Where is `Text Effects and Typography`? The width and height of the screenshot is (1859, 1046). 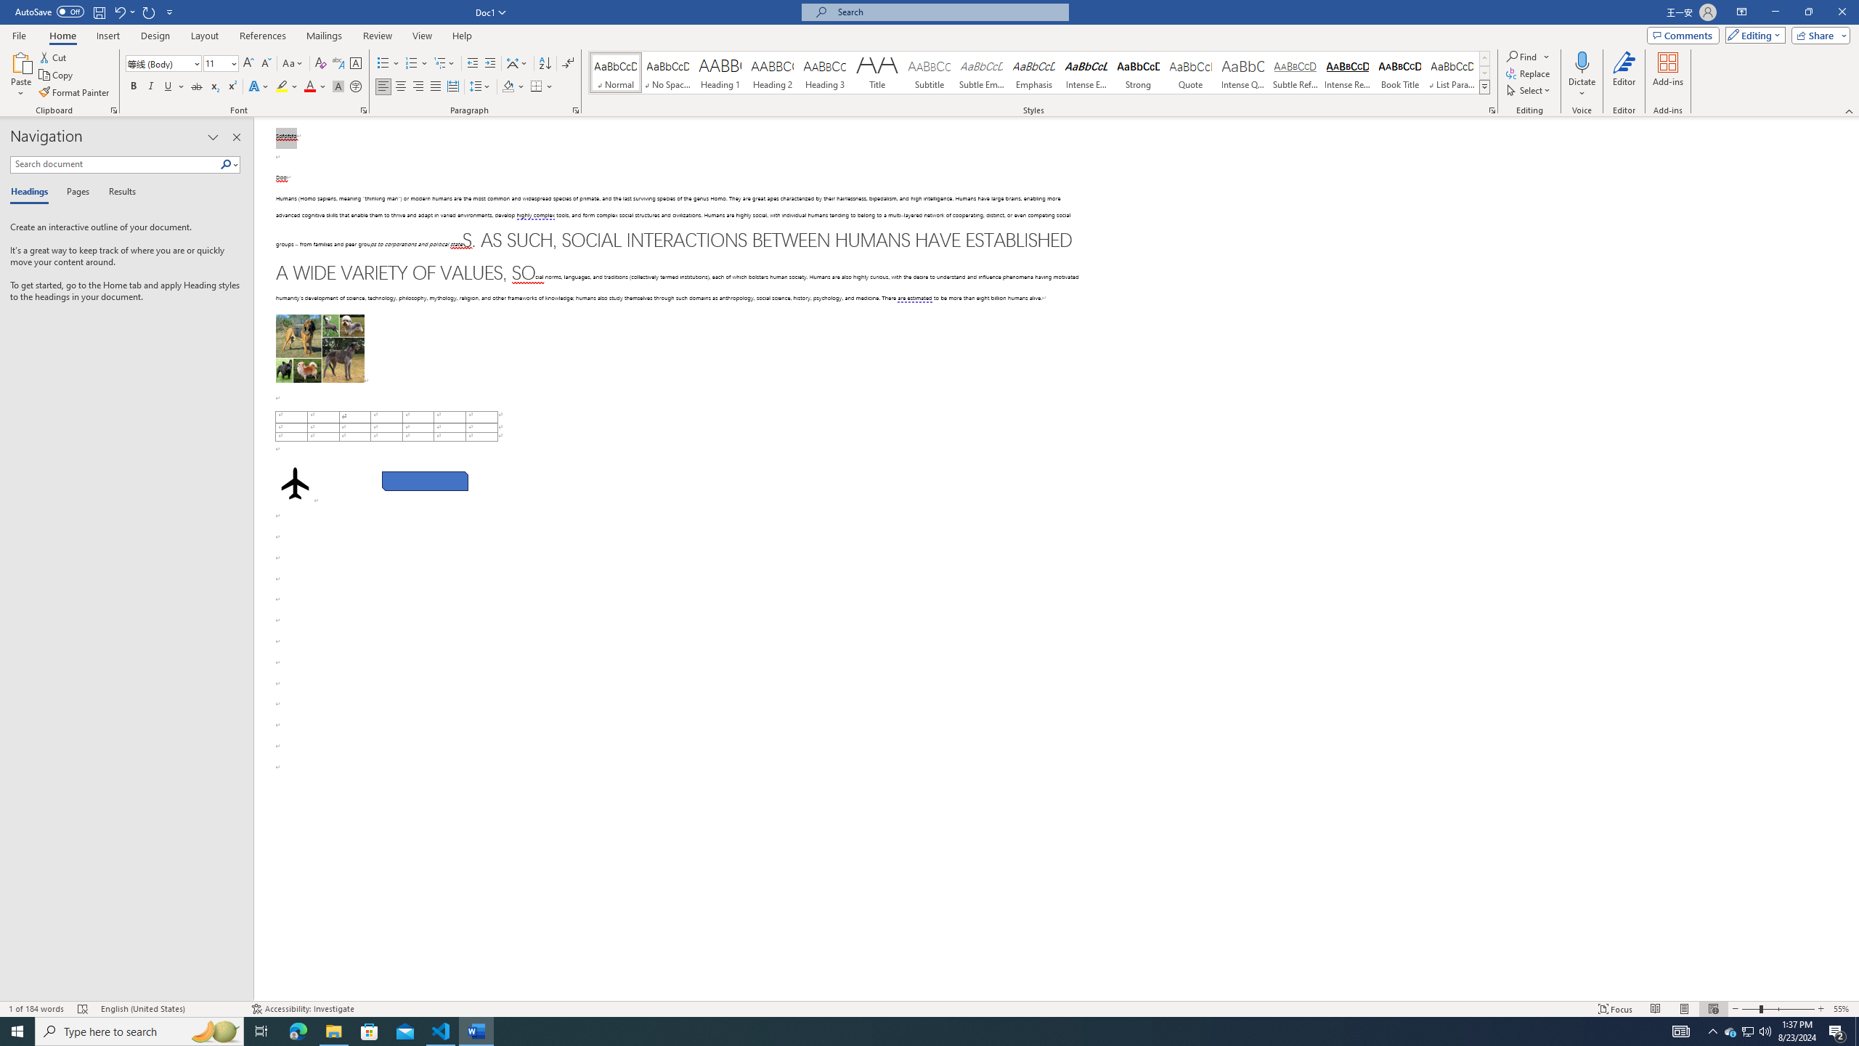 Text Effects and Typography is located at coordinates (258, 87).